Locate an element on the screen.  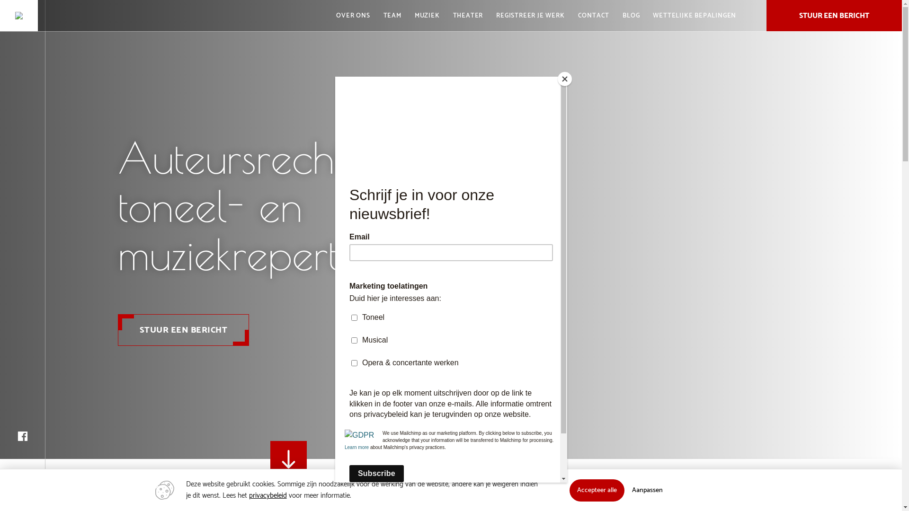
TEAM is located at coordinates (392, 16).